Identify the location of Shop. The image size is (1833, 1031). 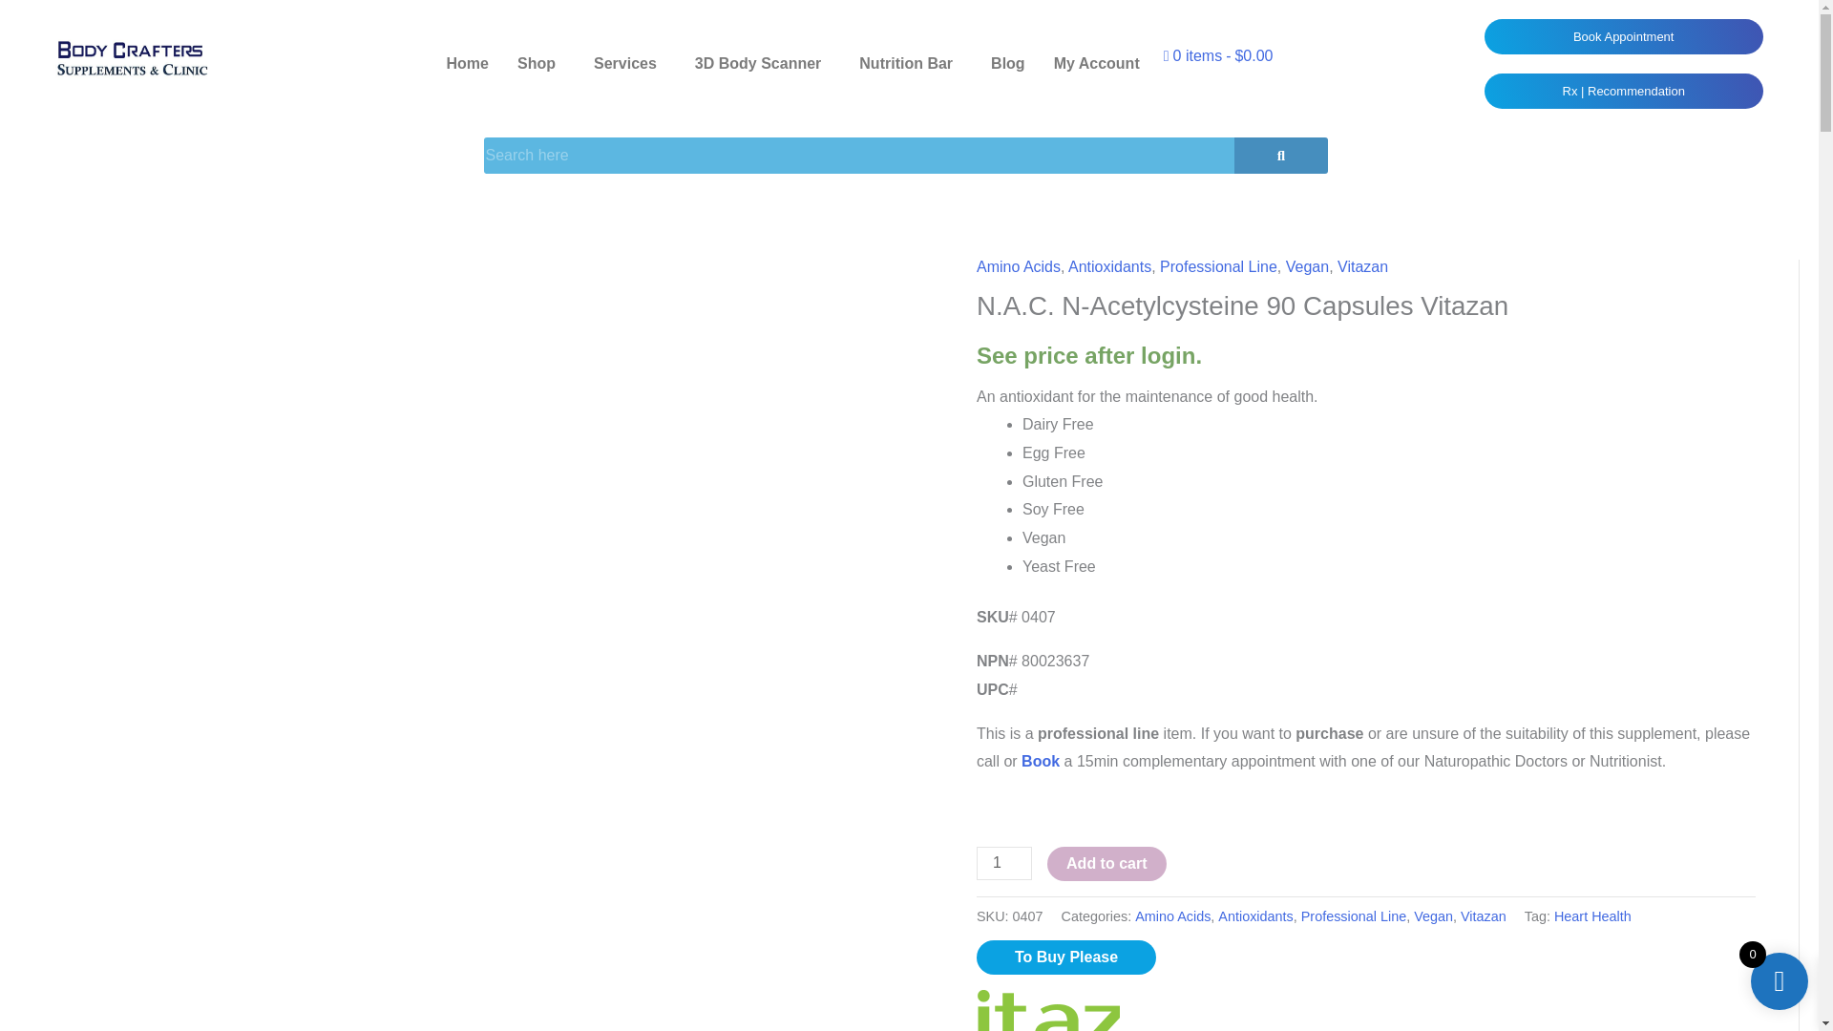
(540, 63).